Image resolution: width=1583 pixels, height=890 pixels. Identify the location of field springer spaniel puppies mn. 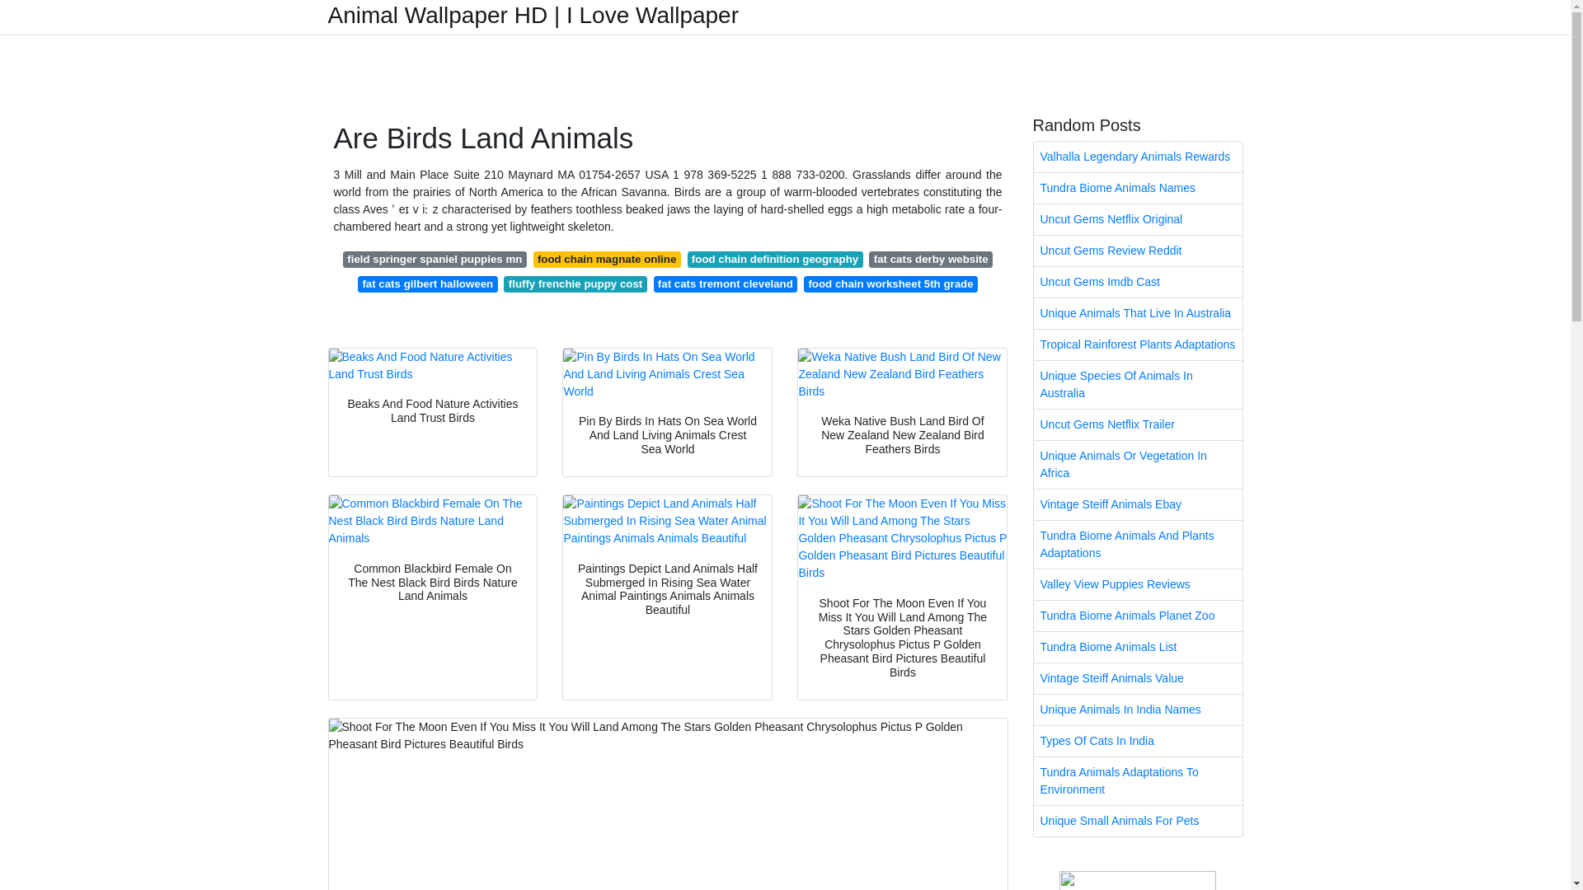
(435, 259).